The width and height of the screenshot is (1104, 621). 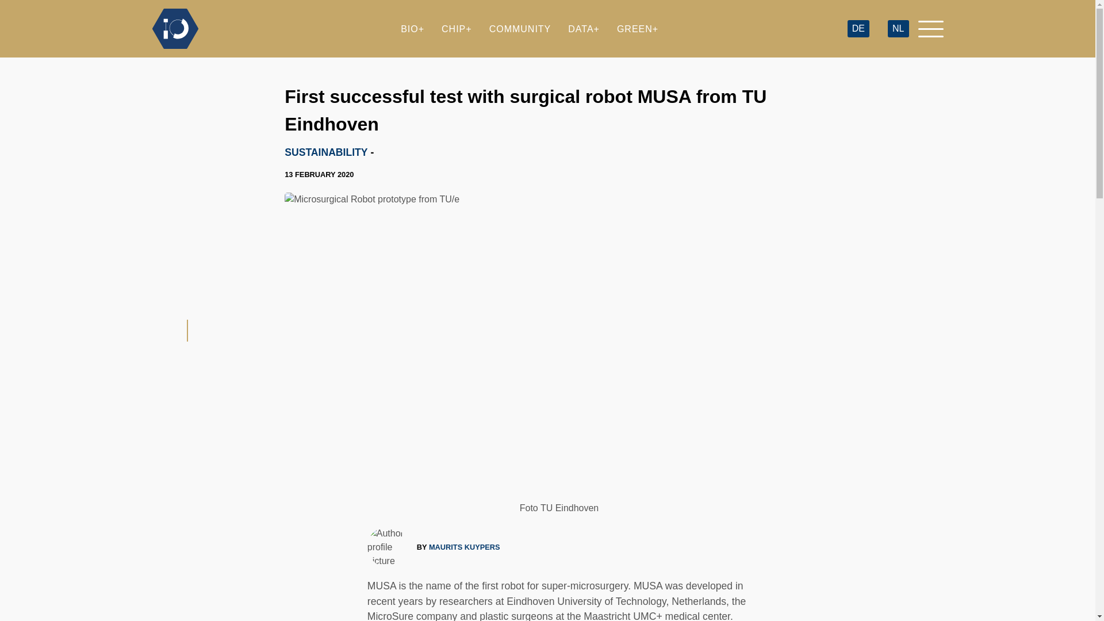 I want to click on COMMUNITY, so click(x=520, y=29).